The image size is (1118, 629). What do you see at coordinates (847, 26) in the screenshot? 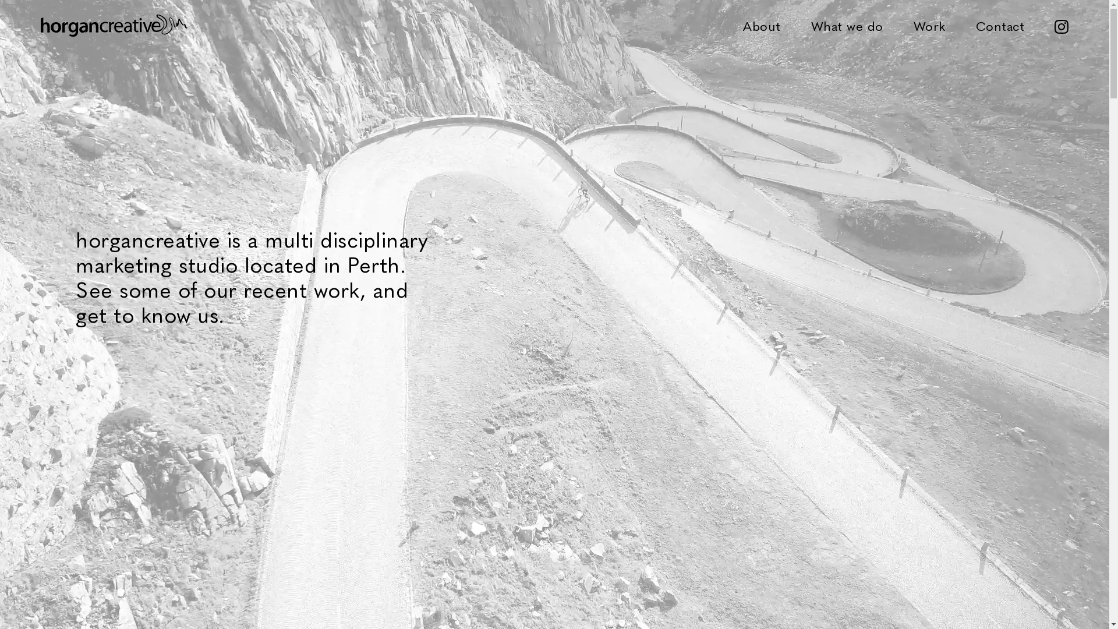
I see `What we do` at bounding box center [847, 26].